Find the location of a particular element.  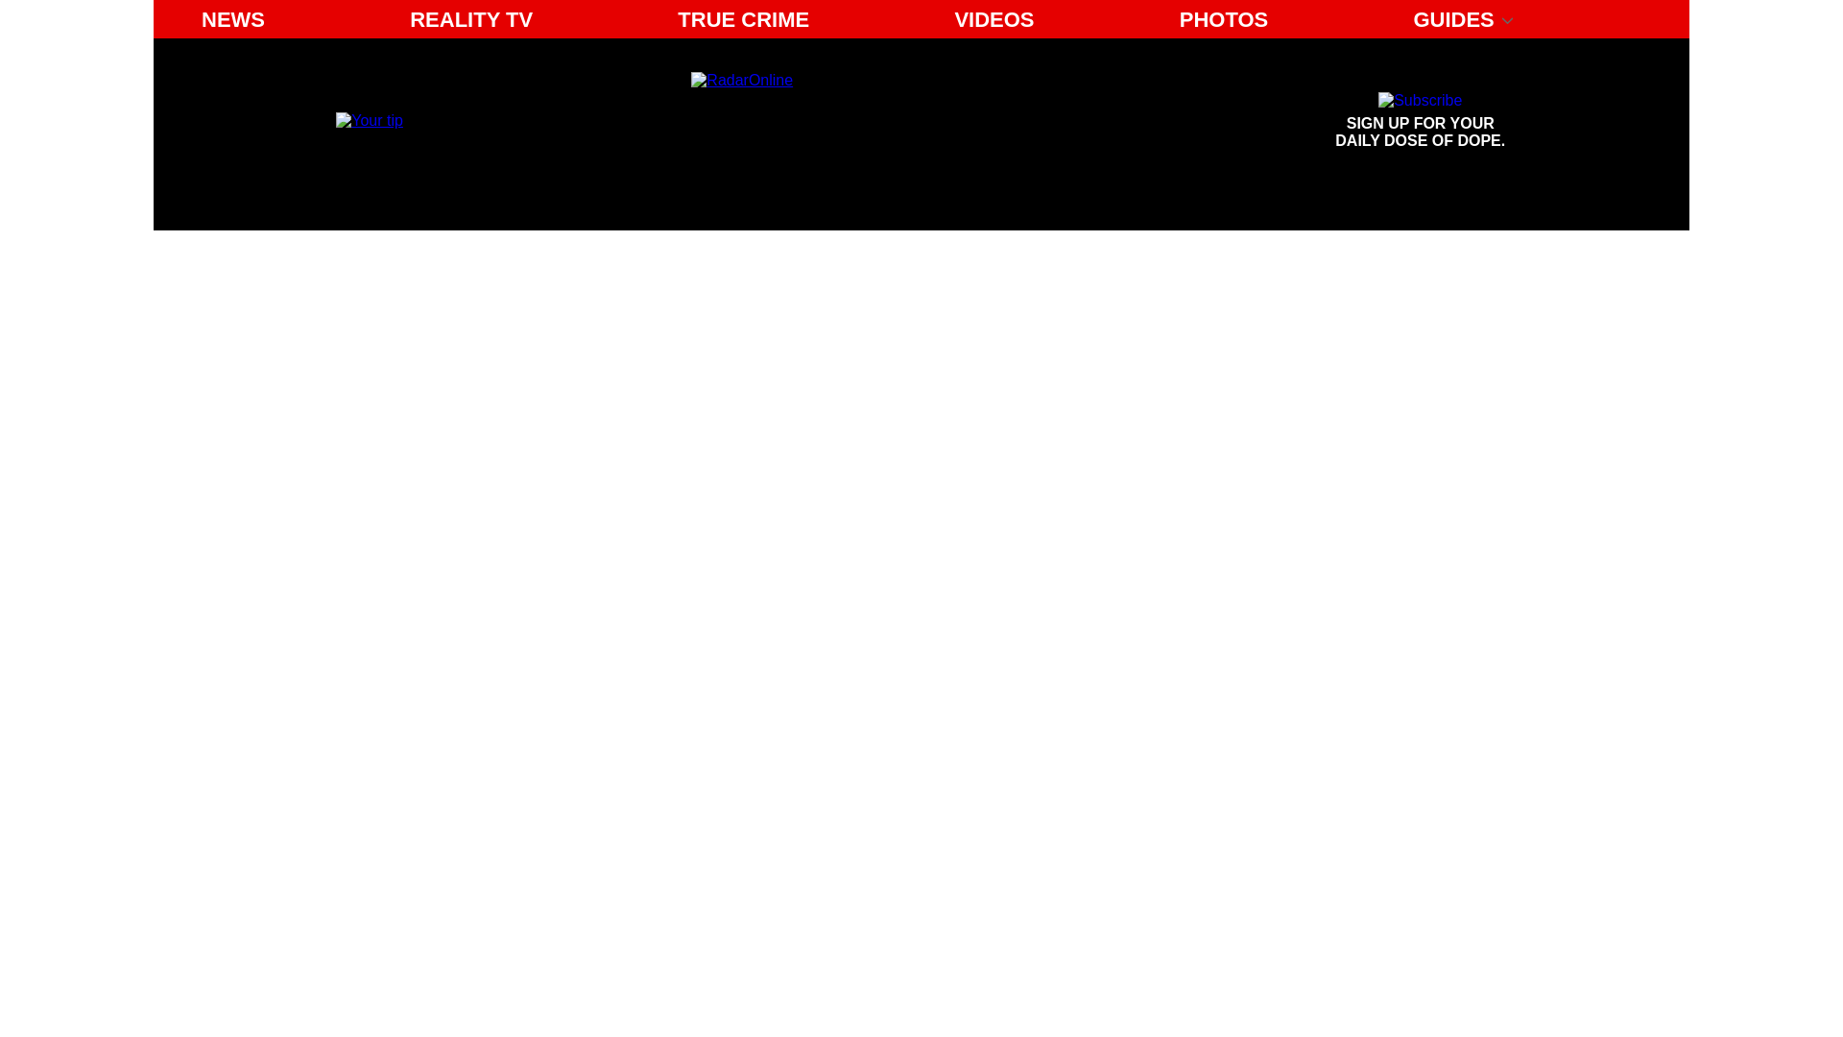

Sign up for your daily dose of dope. is located at coordinates (470, 19).